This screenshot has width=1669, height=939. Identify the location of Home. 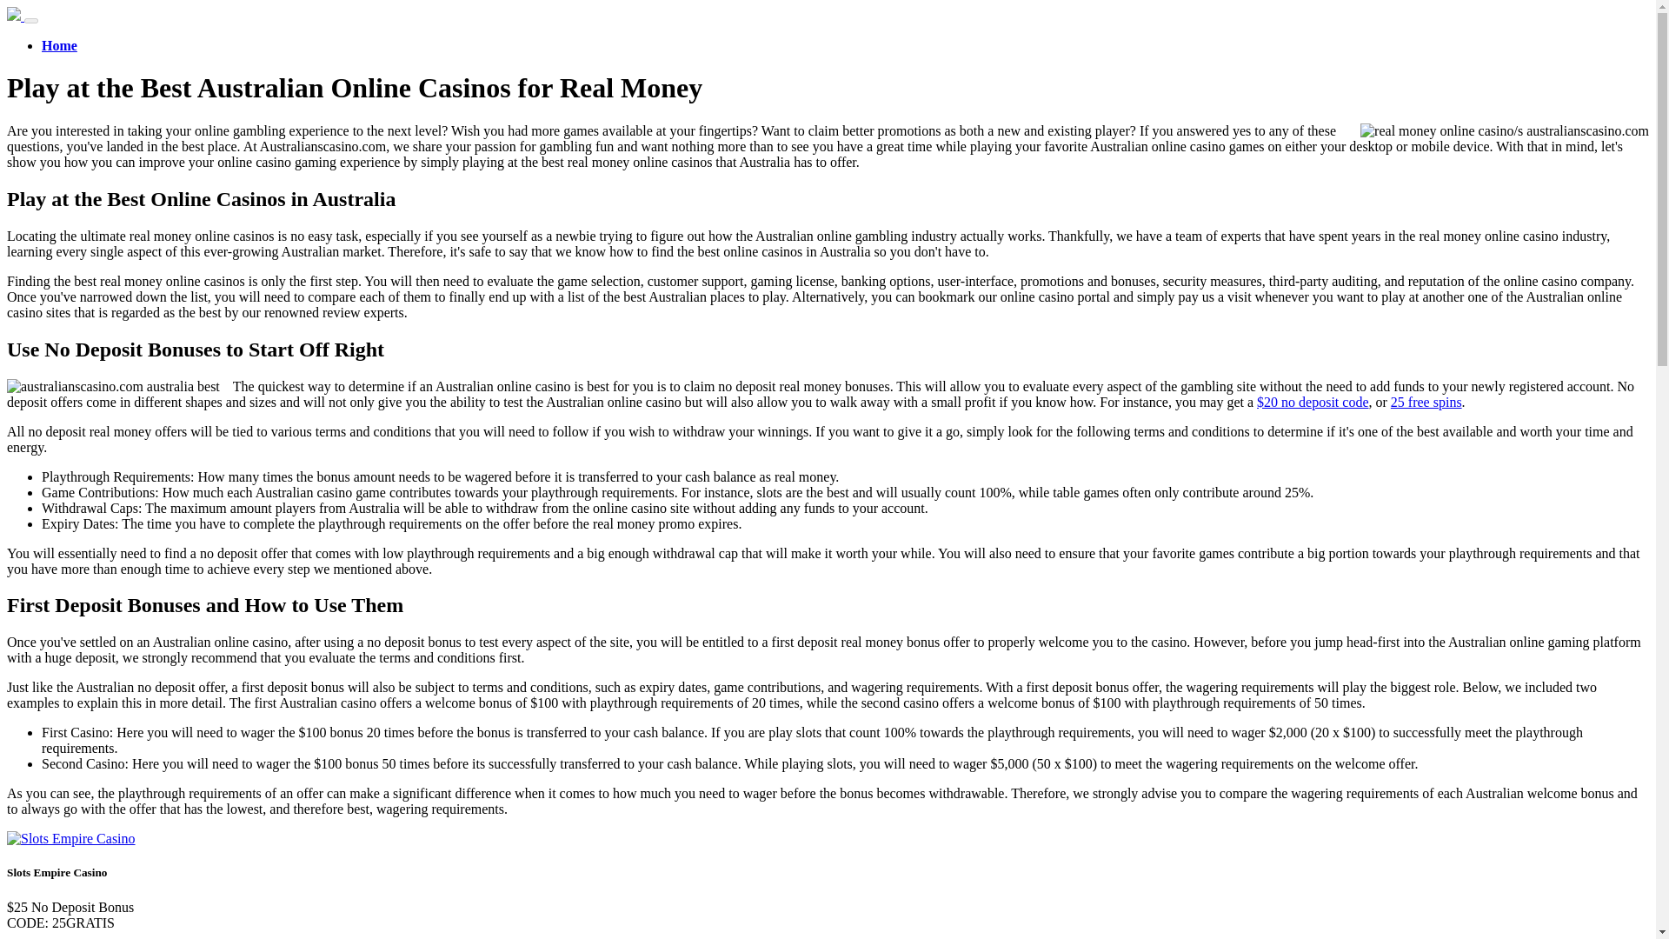
(59, 45).